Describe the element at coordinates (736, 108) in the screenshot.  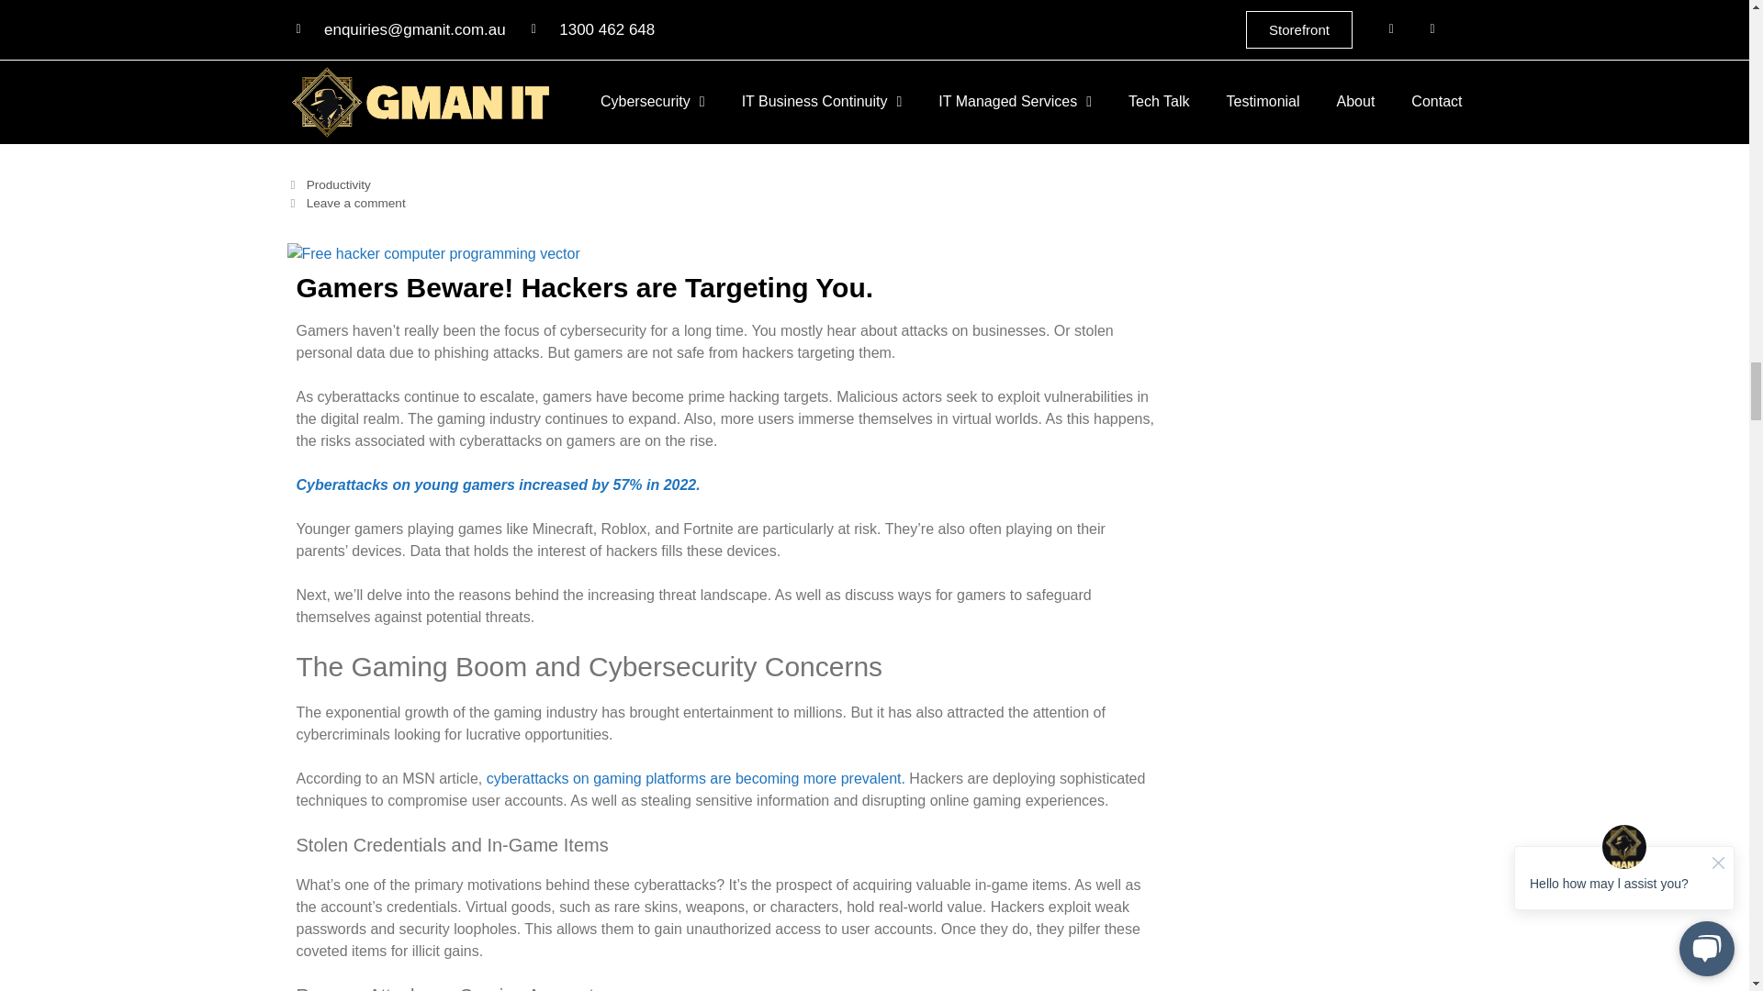
I see `9 Tips for Setting Up AI Rules for Your Staff` at that location.